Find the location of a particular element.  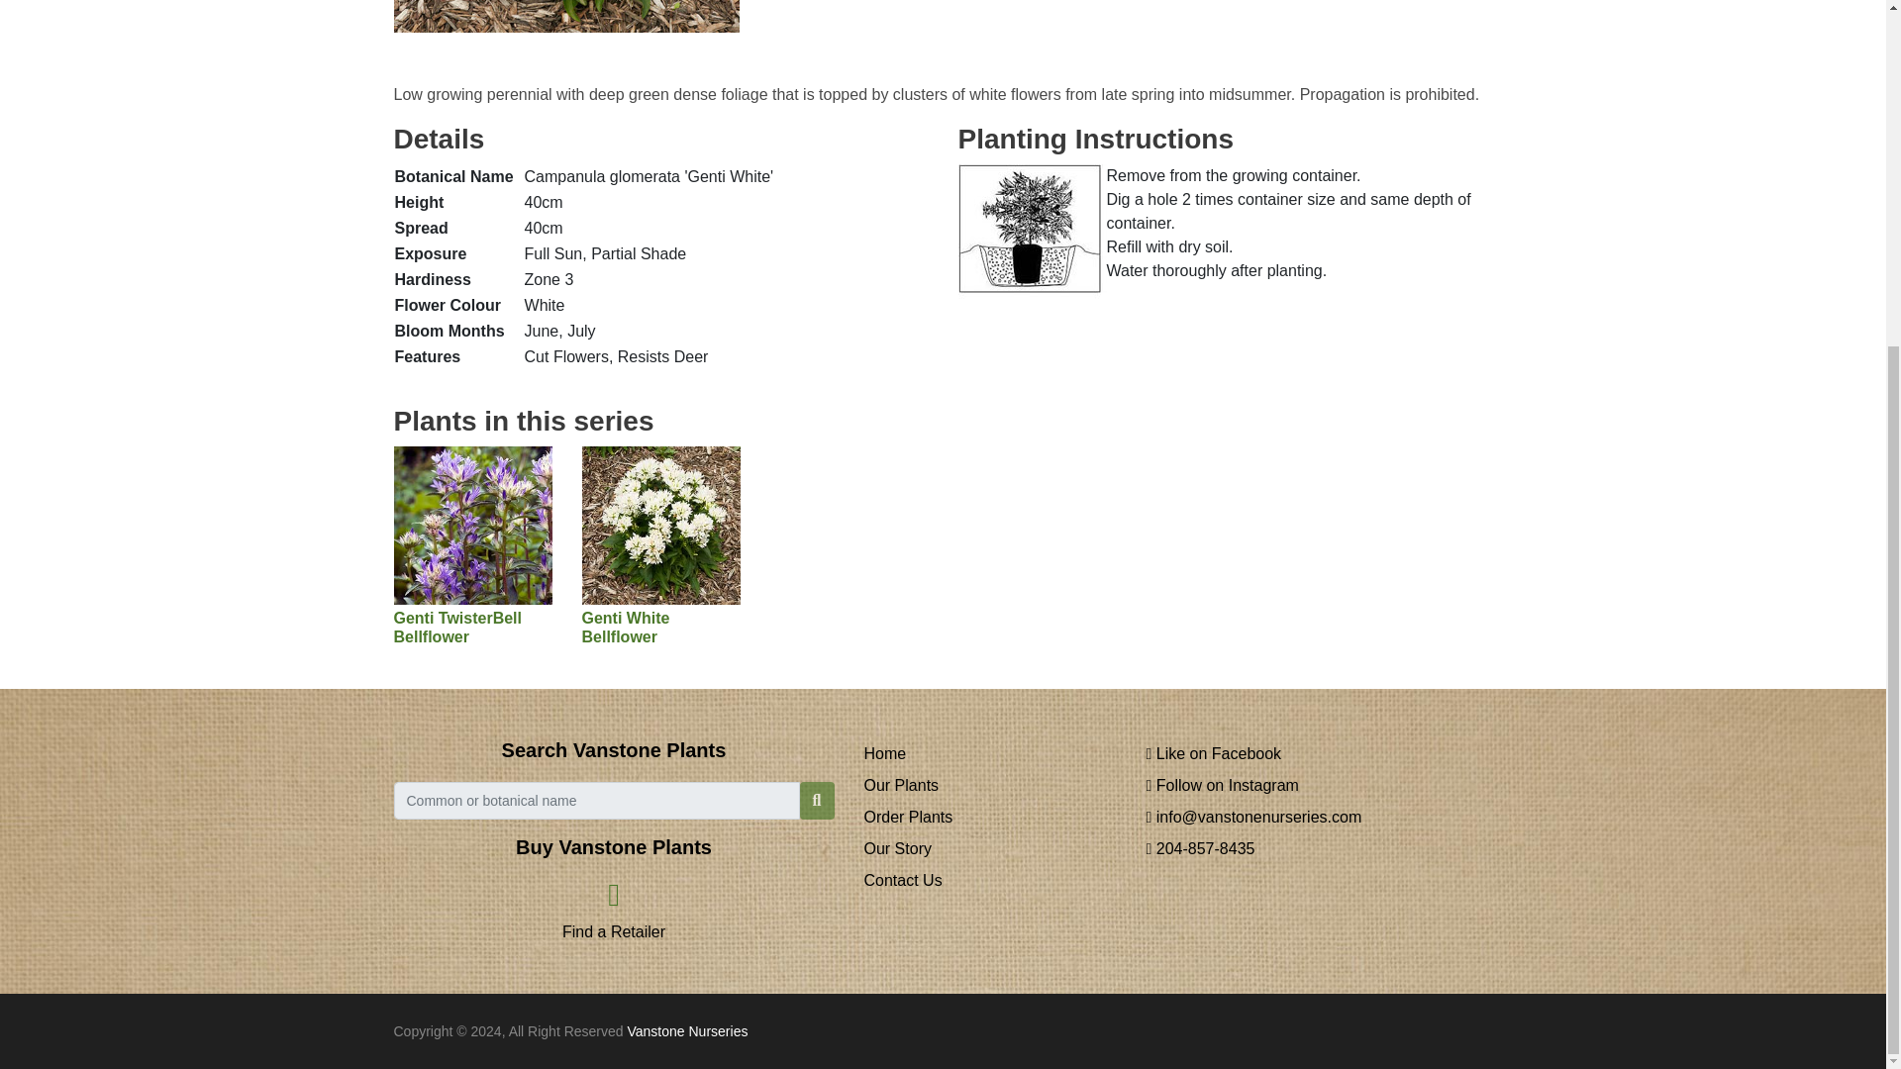

204-857-8435 is located at coordinates (1200, 848).